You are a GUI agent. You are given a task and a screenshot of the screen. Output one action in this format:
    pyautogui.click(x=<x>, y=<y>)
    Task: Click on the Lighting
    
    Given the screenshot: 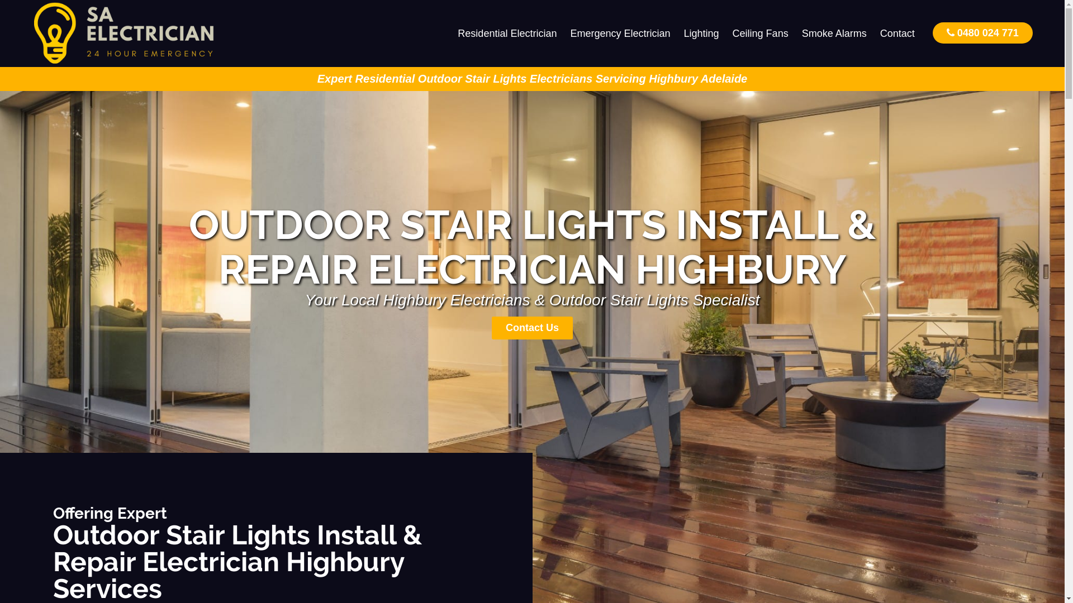 What is the action you would take?
    pyautogui.click(x=702, y=33)
    